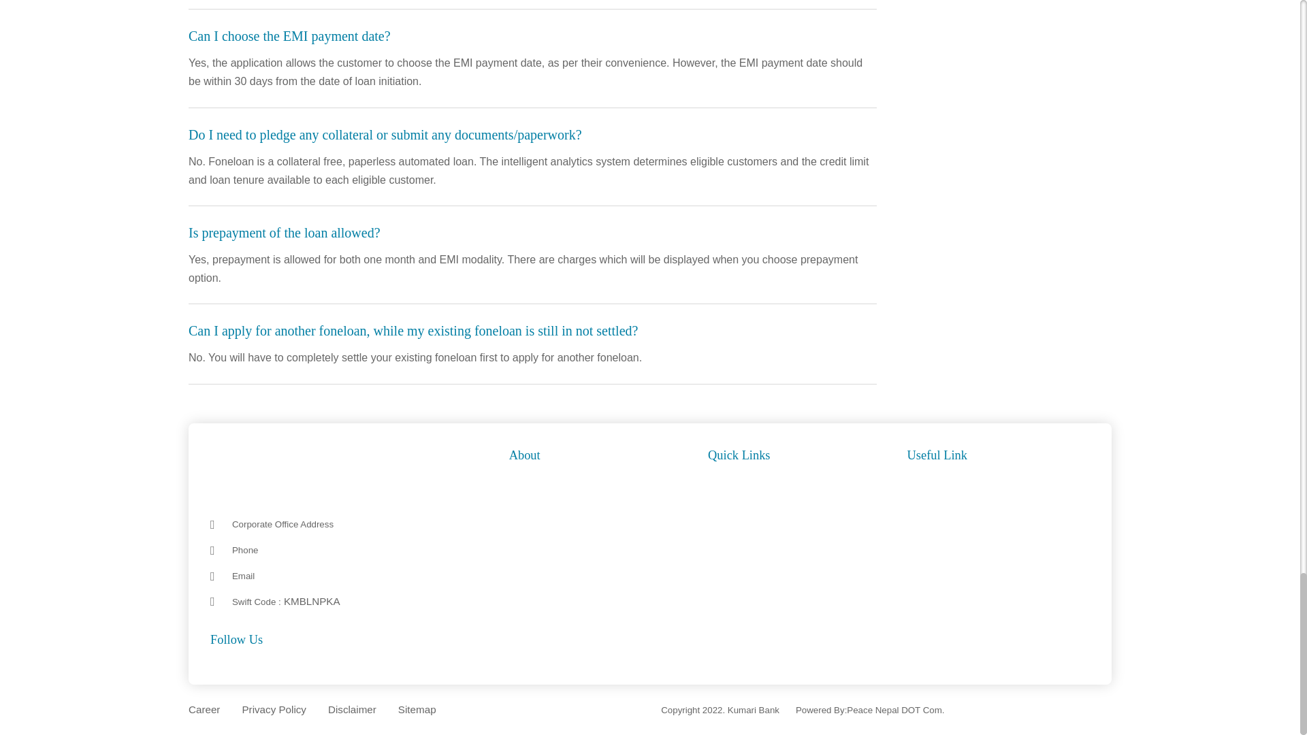 This screenshot has height=735, width=1307. What do you see at coordinates (351, 712) in the screenshot?
I see `Disclaimer` at bounding box center [351, 712].